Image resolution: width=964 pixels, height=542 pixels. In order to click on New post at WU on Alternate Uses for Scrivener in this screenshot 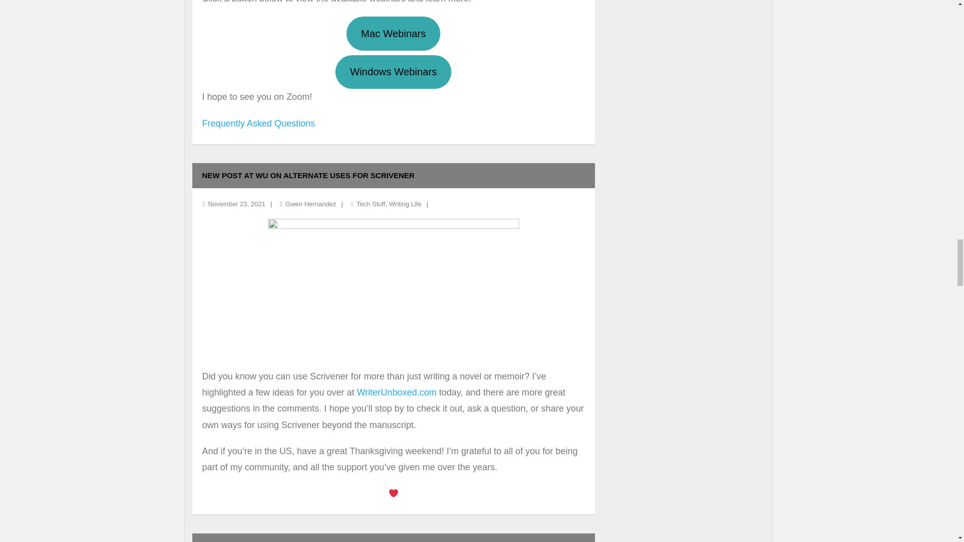, I will do `click(236, 204)`.